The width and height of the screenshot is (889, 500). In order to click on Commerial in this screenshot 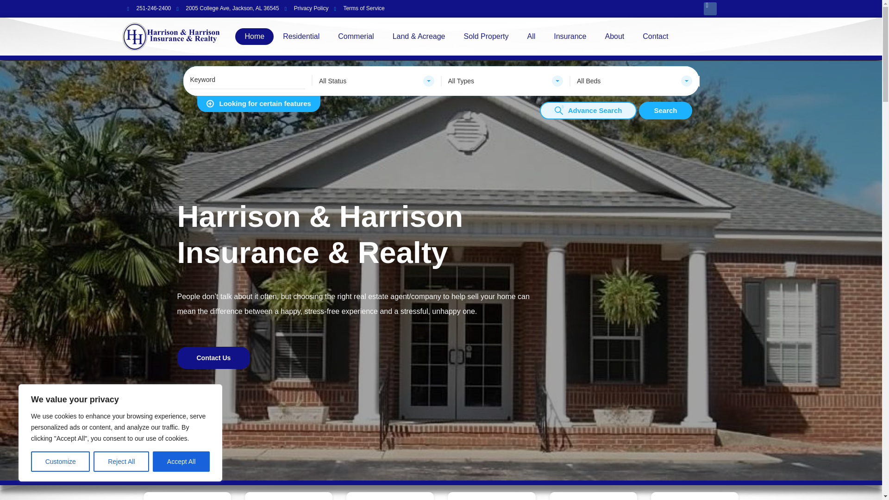, I will do `click(356, 36)`.